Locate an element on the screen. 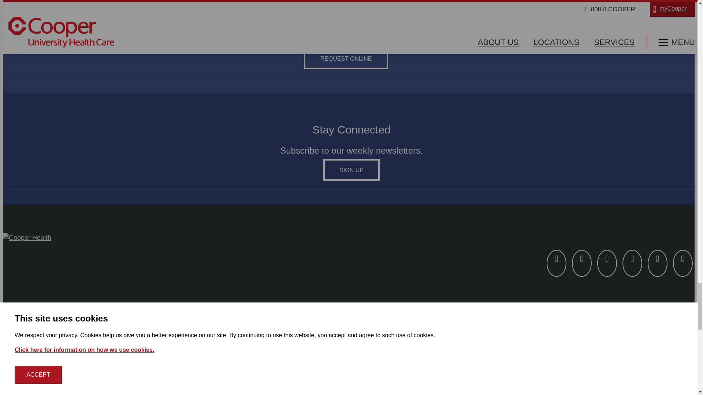  X is located at coordinates (582, 263).